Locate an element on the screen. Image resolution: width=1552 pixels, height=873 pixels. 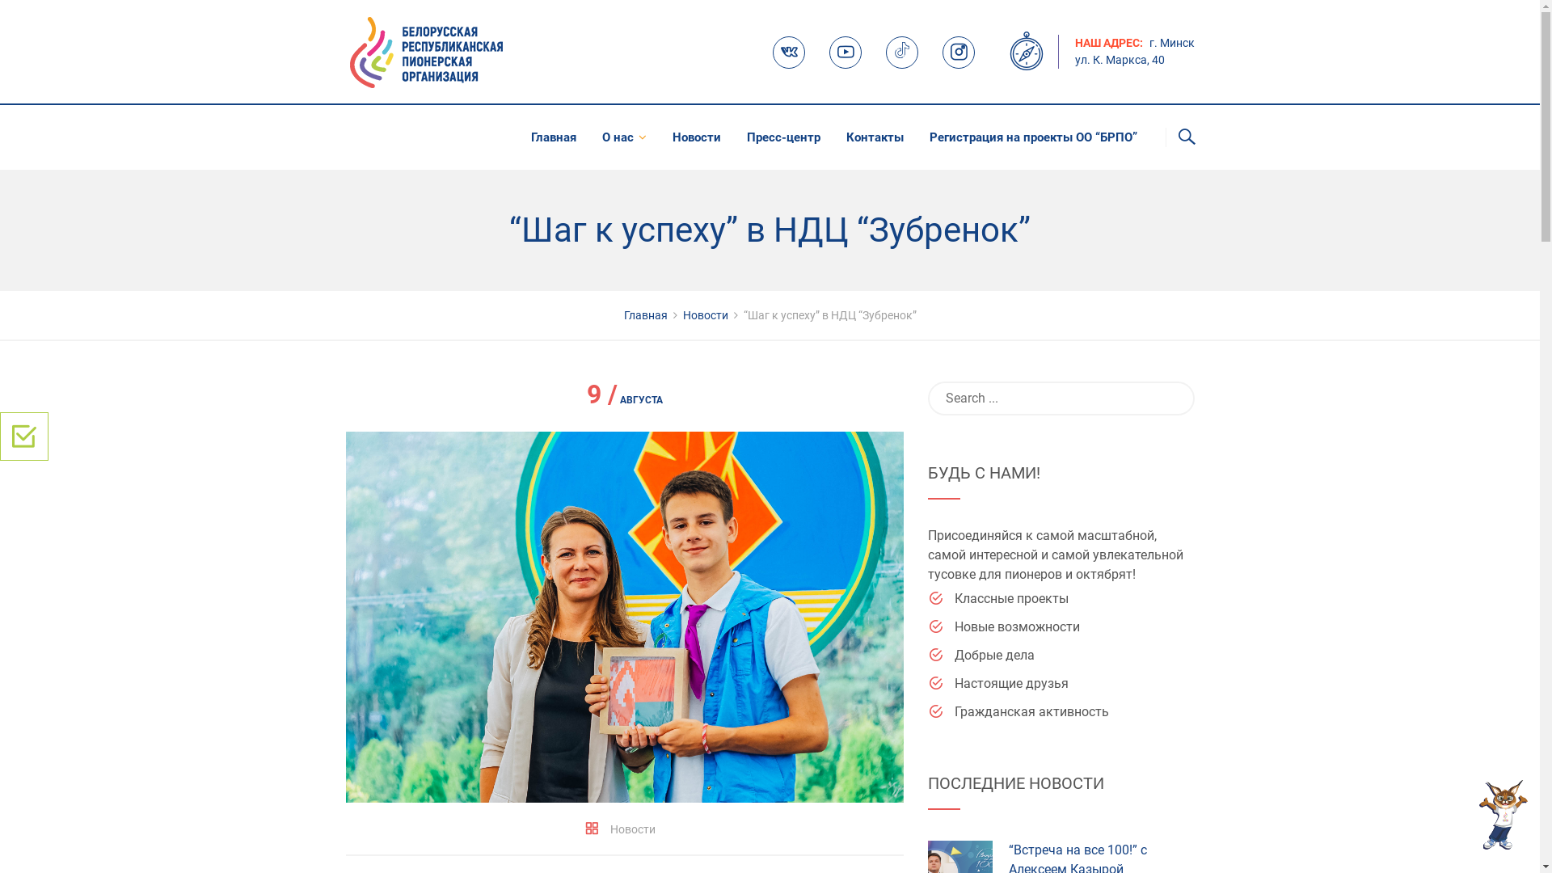
Youtube is located at coordinates (846, 53).